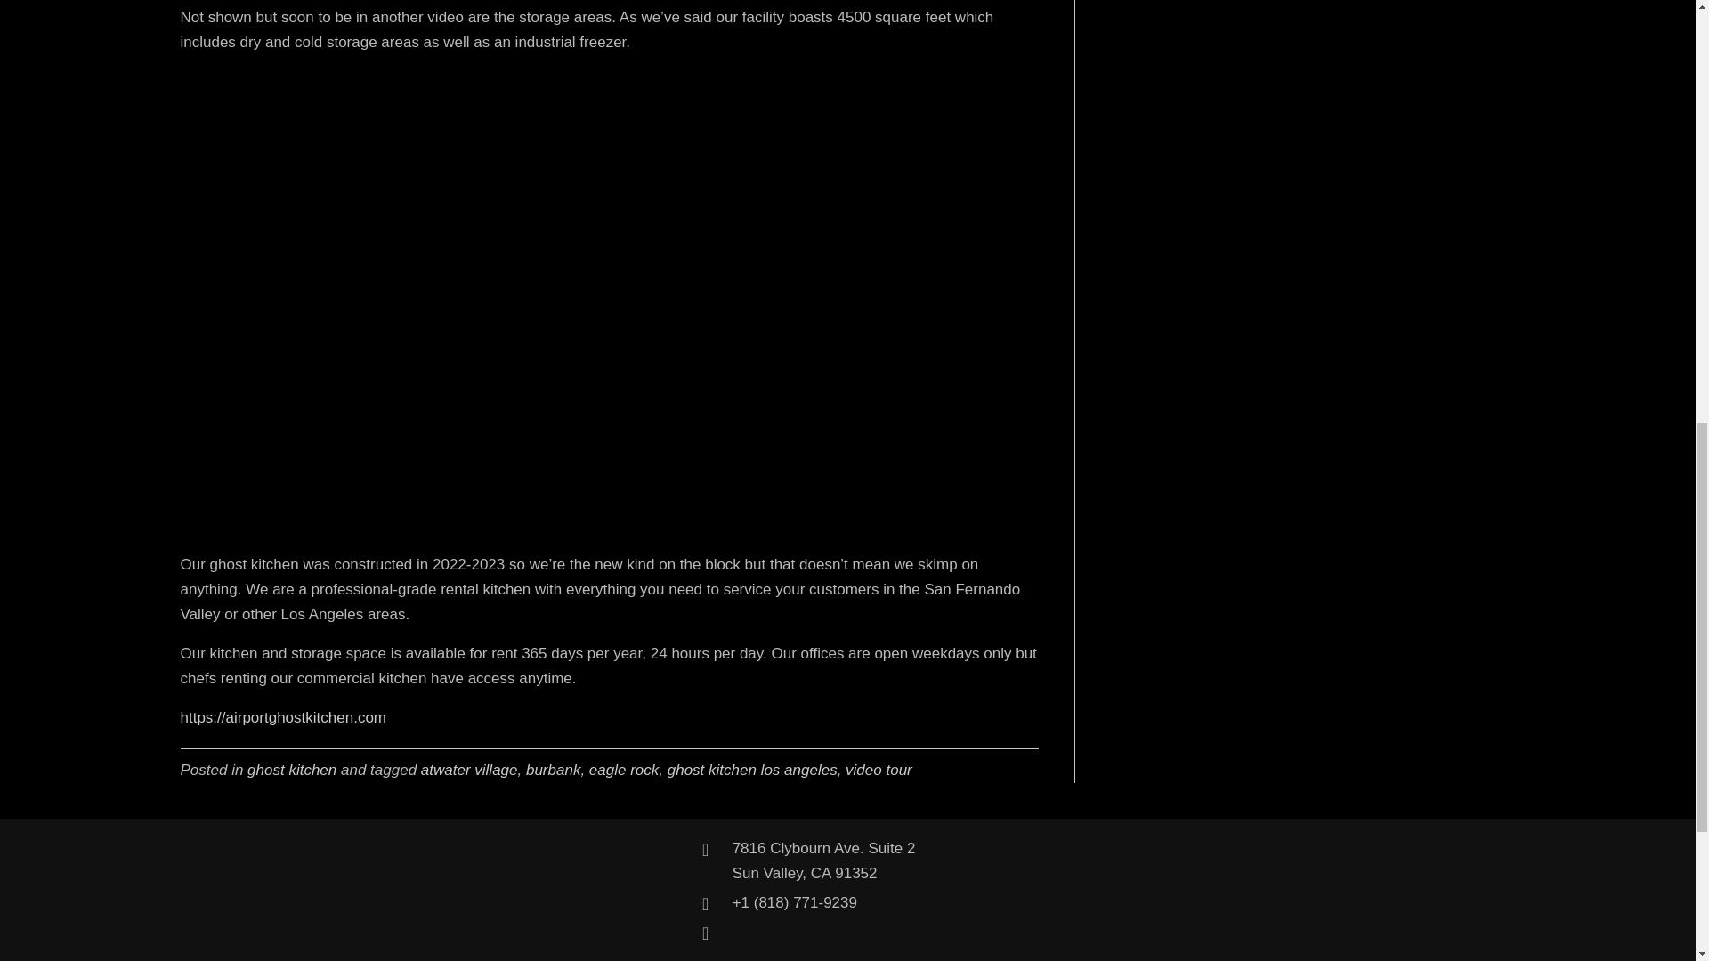 This screenshot has height=961, width=1709. Describe the element at coordinates (824, 860) in the screenshot. I see `ghost kitchen los angeles` at that location.